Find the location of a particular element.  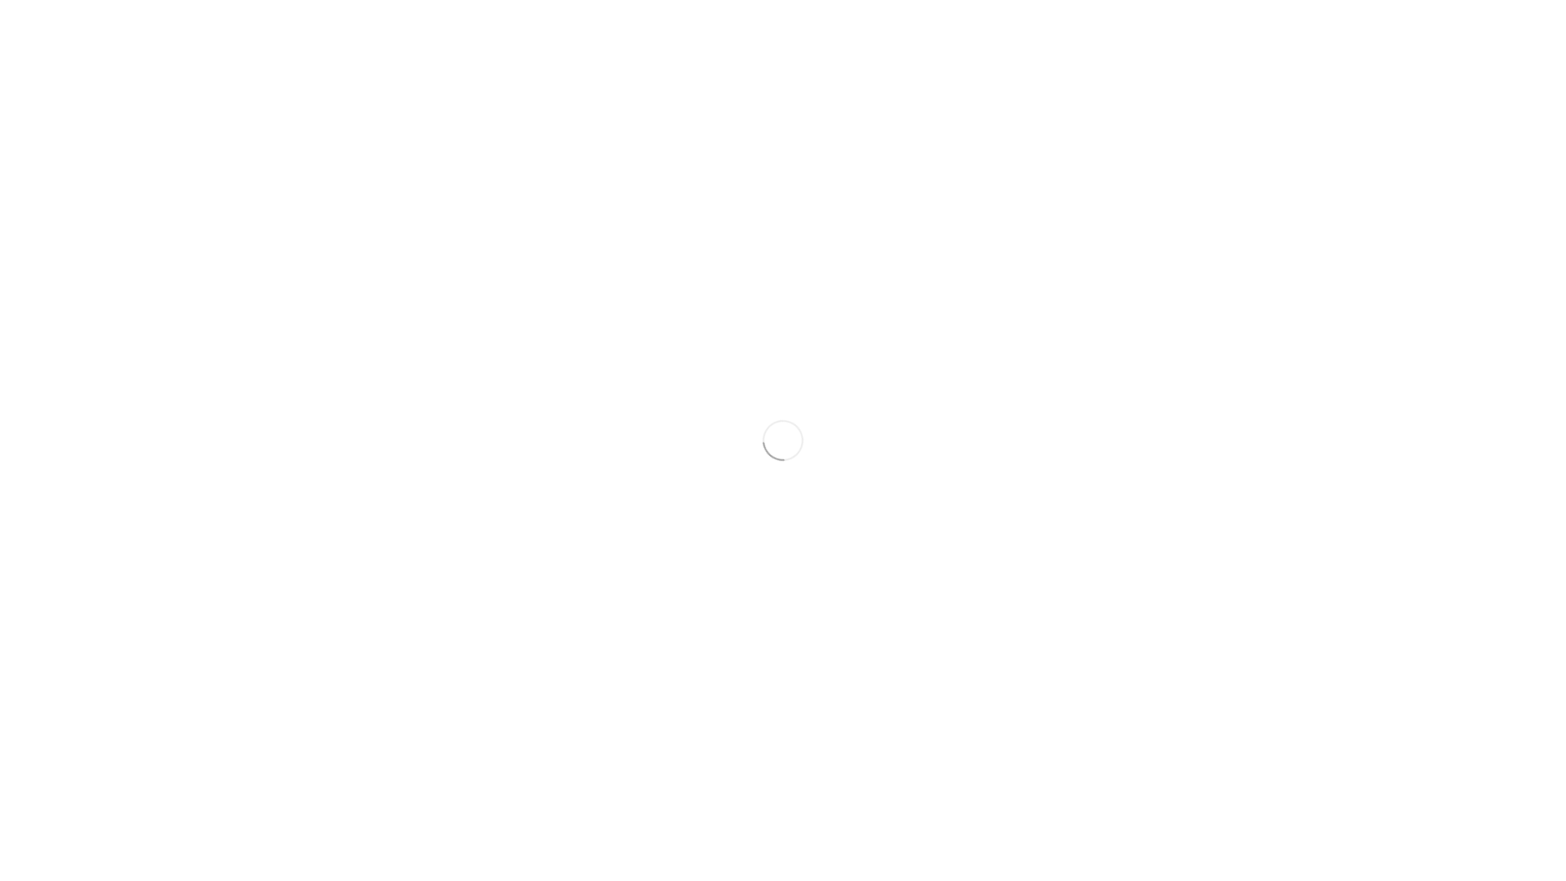

Support is located at coordinates (1059, 272).